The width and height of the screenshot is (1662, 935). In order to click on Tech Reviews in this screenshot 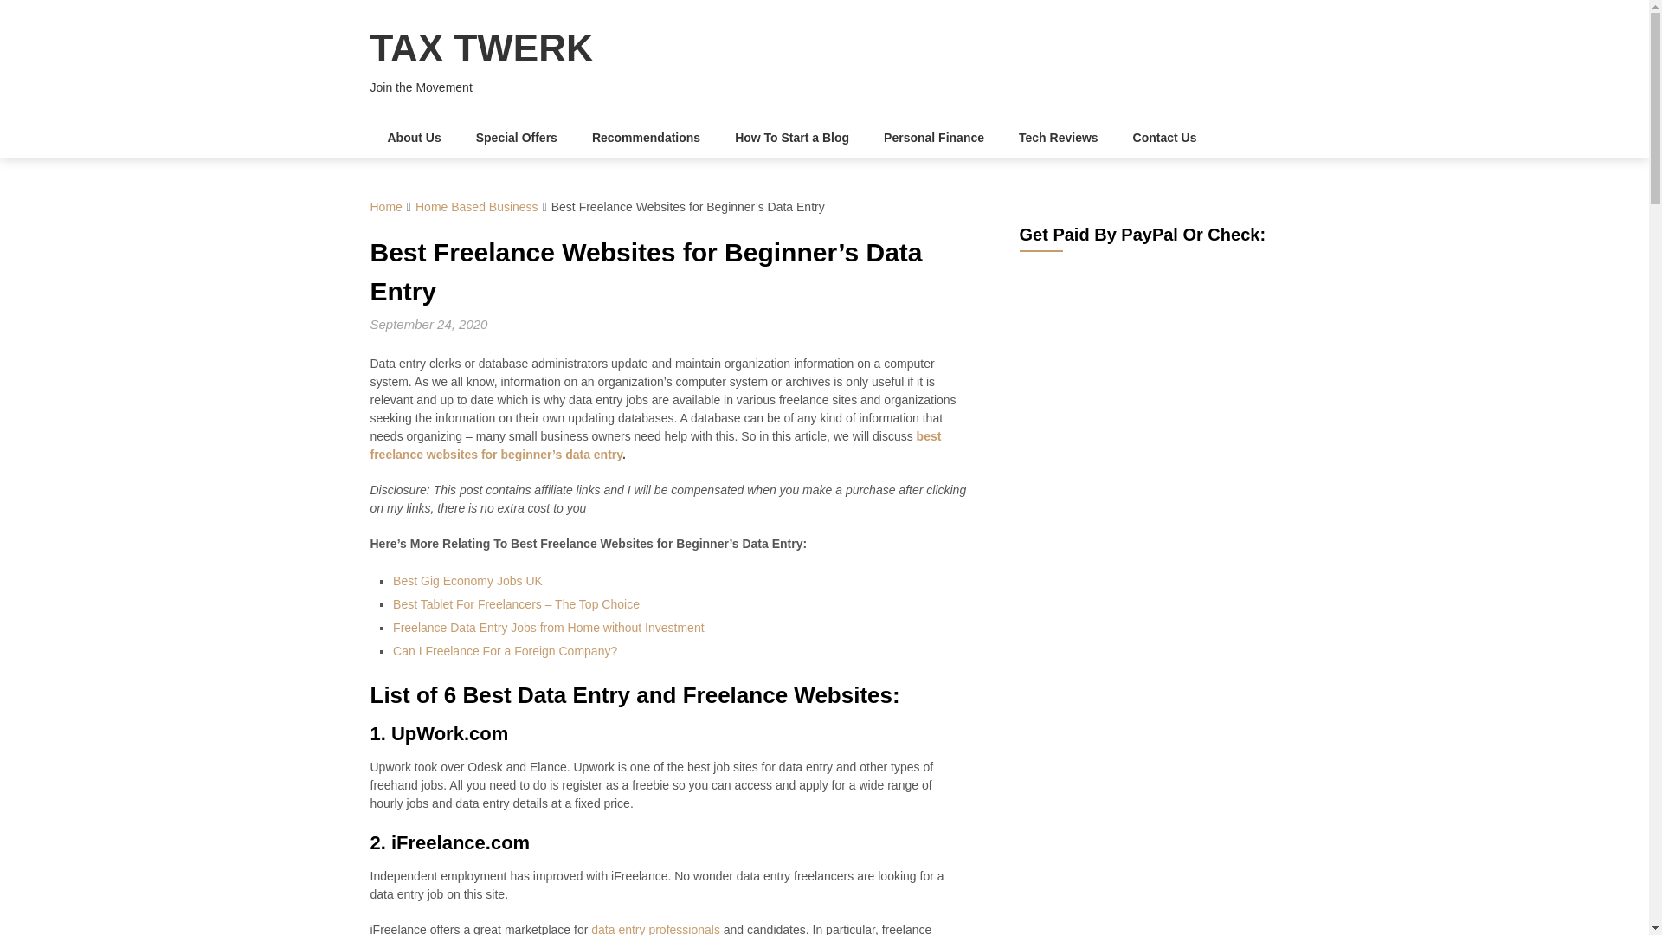, I will do `click(1058, 139)`.